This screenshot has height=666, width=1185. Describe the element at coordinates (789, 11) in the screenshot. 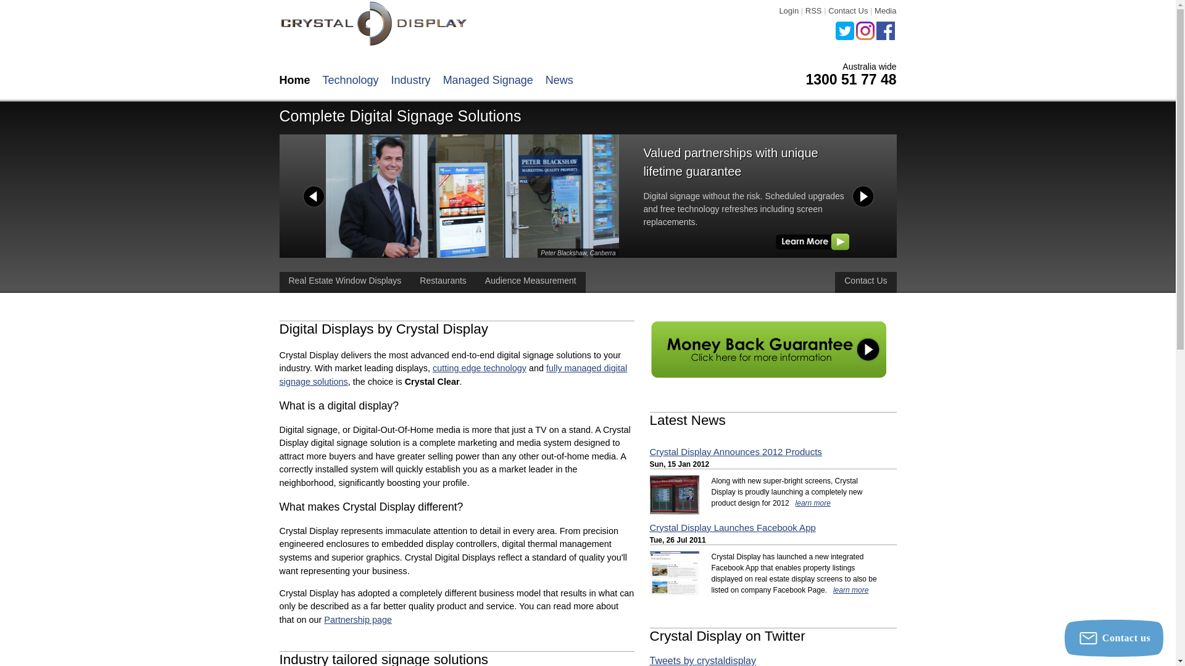

I see `Login` at that location.